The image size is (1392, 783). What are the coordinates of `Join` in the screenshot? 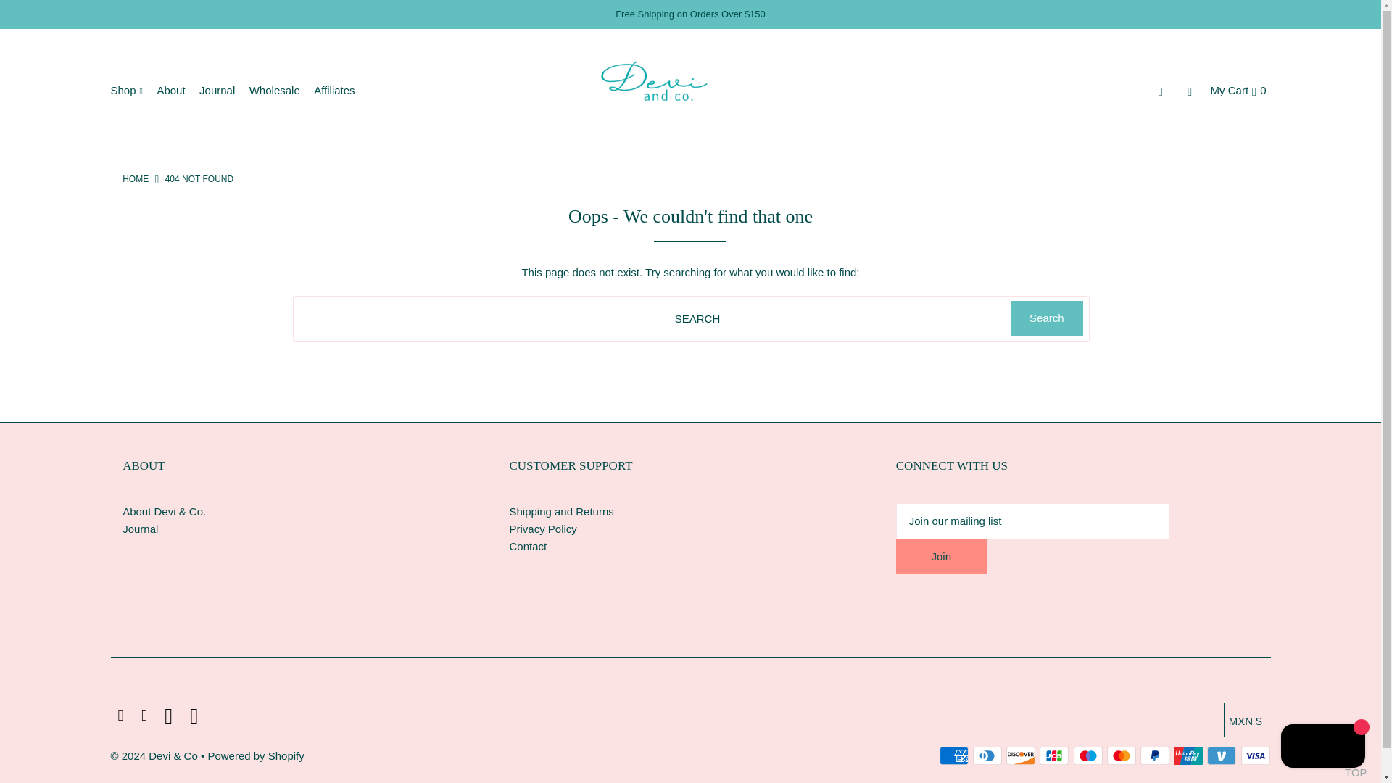 It's located at (941, 557).